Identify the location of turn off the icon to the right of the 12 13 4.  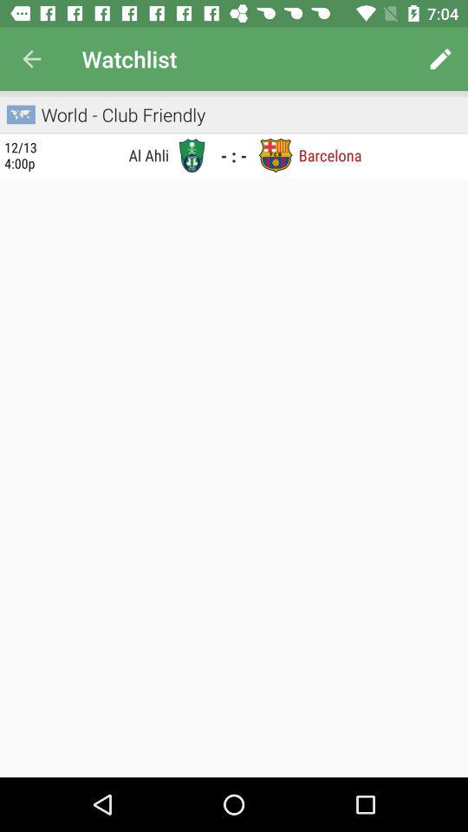
(108, 154).